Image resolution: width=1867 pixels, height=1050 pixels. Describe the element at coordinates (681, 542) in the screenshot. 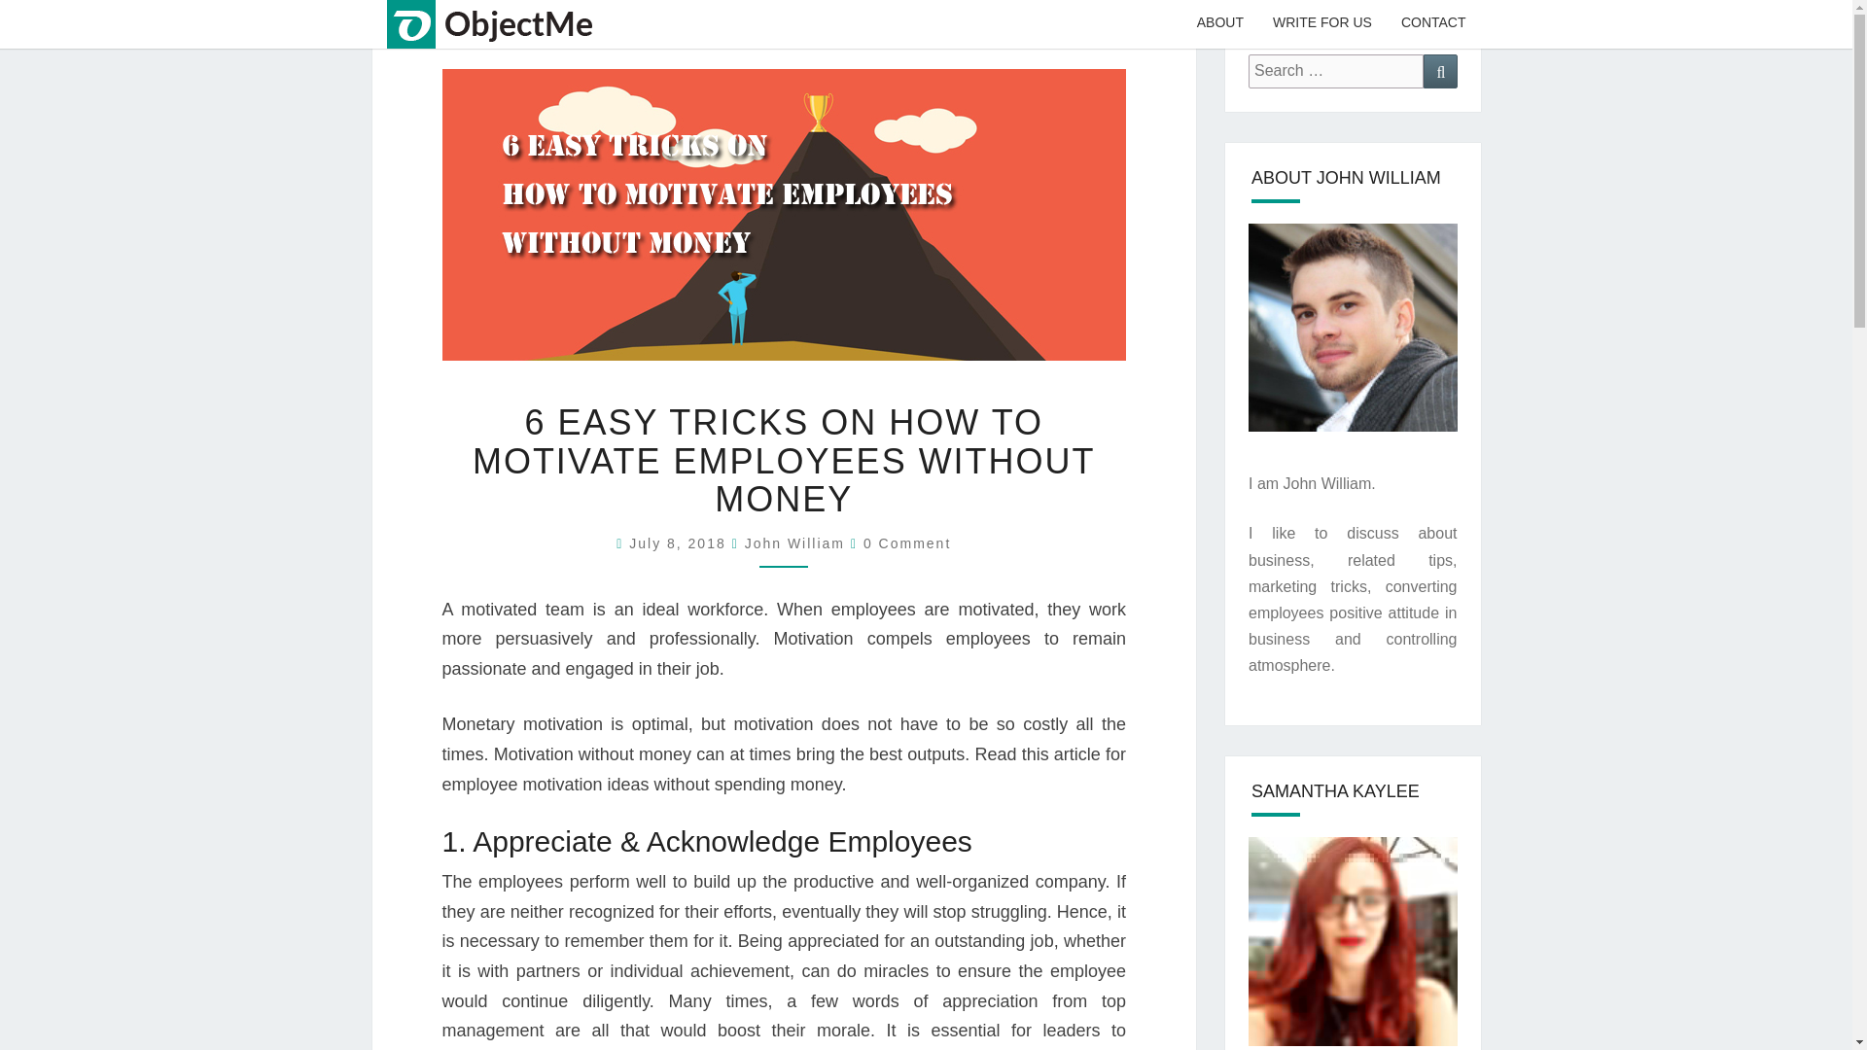

I see `July 8, 2018` at that location.